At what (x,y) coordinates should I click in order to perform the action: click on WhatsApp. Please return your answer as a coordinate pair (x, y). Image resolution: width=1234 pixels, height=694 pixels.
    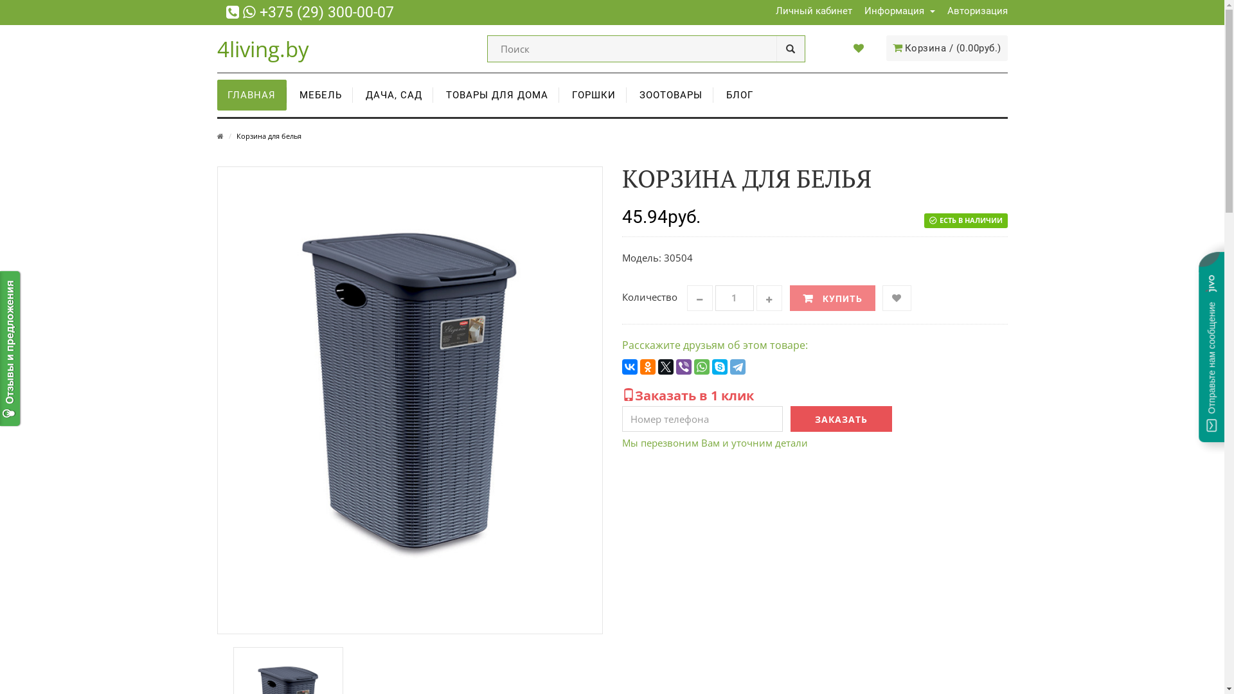
    Looking at the image, I should click on (702, 367).